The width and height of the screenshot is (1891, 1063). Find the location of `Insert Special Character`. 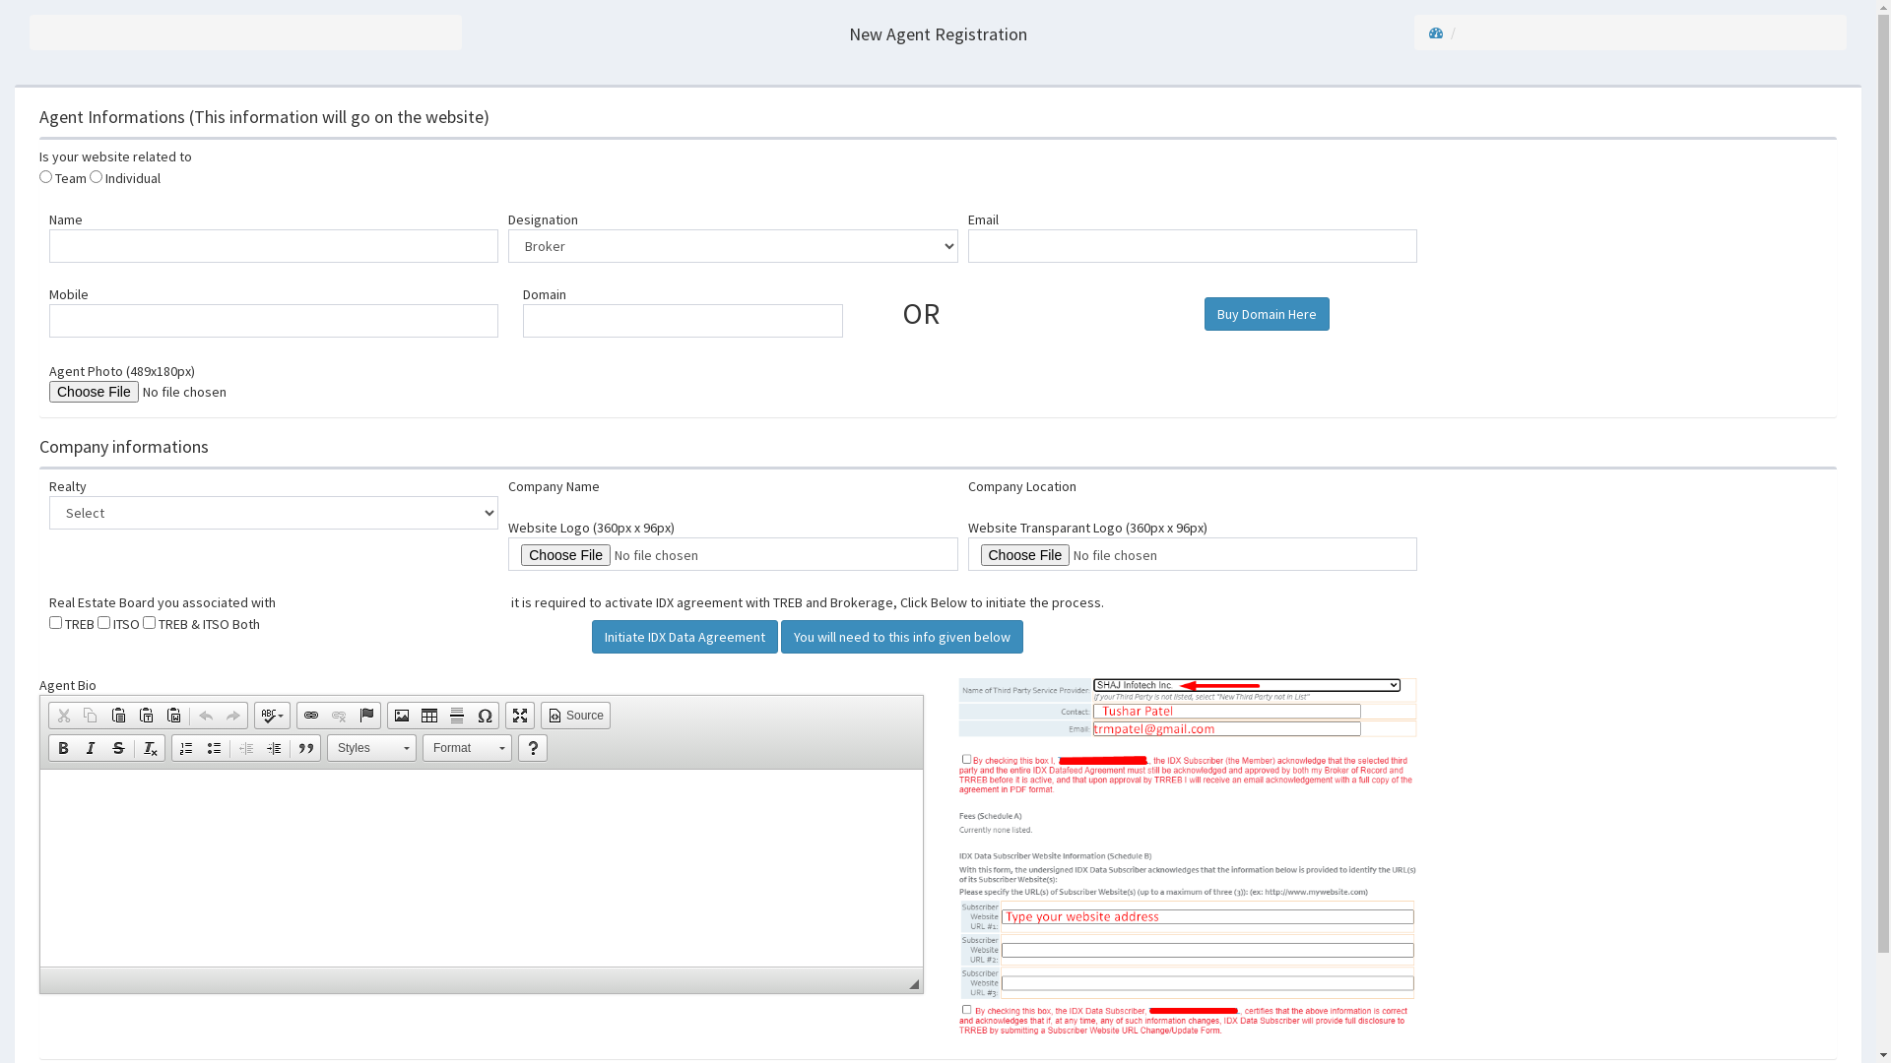

Insert Special Character is located at coordinates (485, 716).